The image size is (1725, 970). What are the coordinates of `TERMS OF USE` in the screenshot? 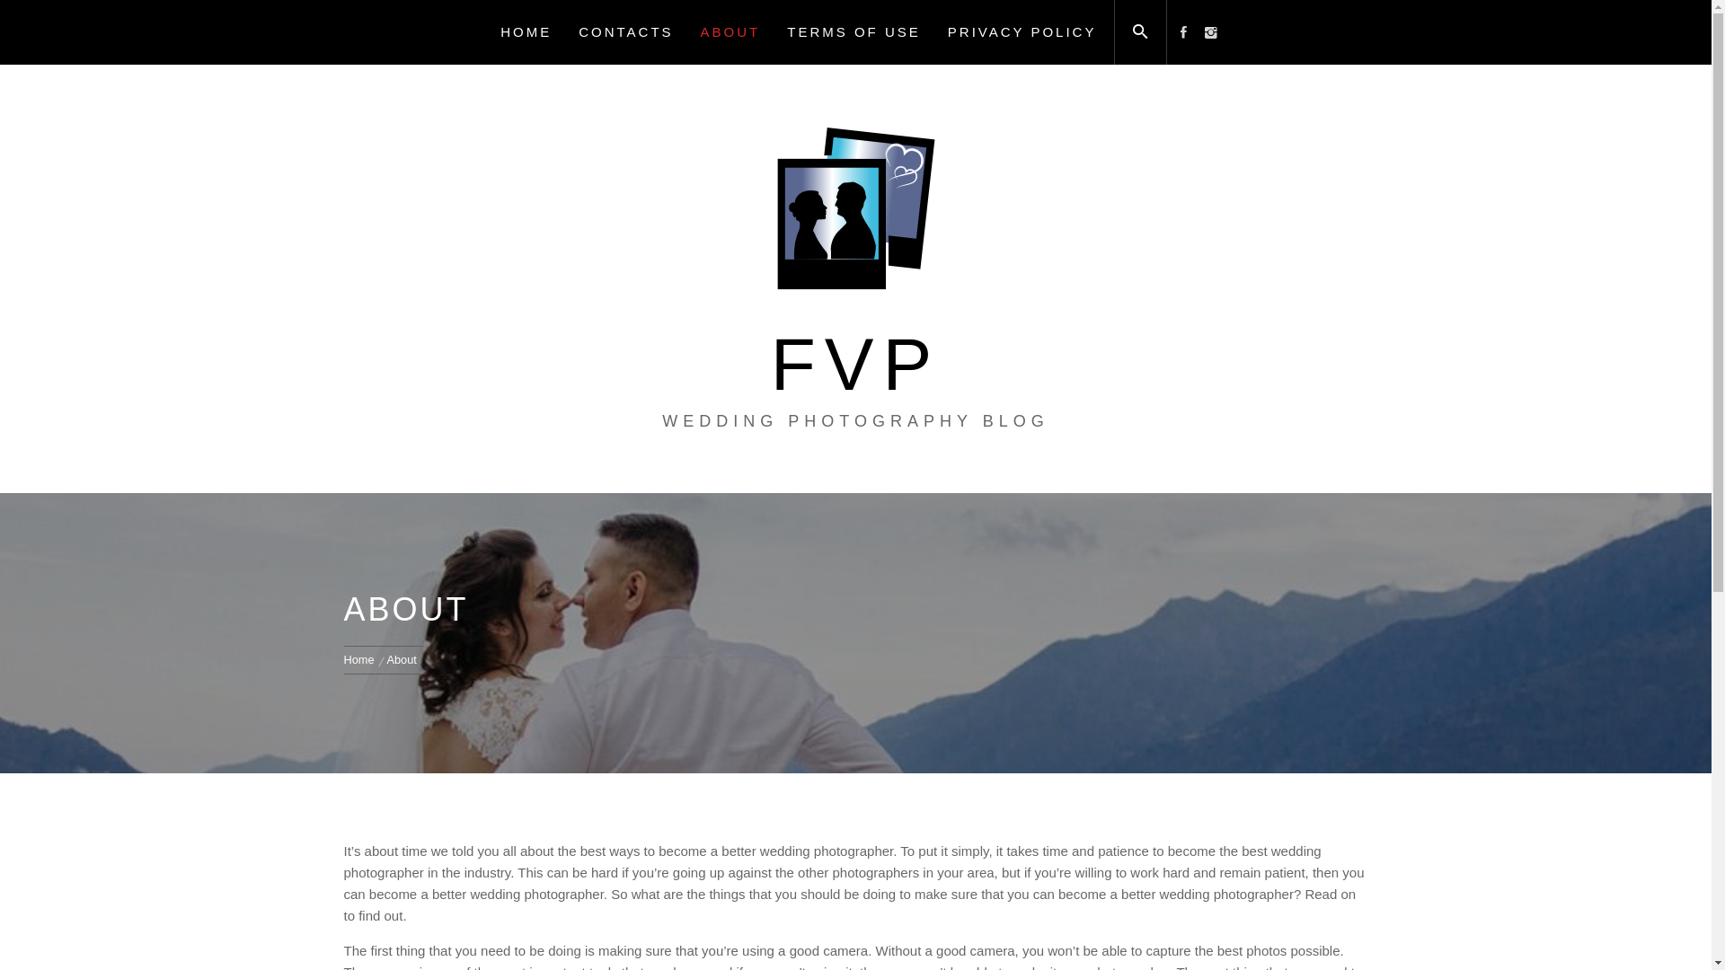 It's located at (854, 32).